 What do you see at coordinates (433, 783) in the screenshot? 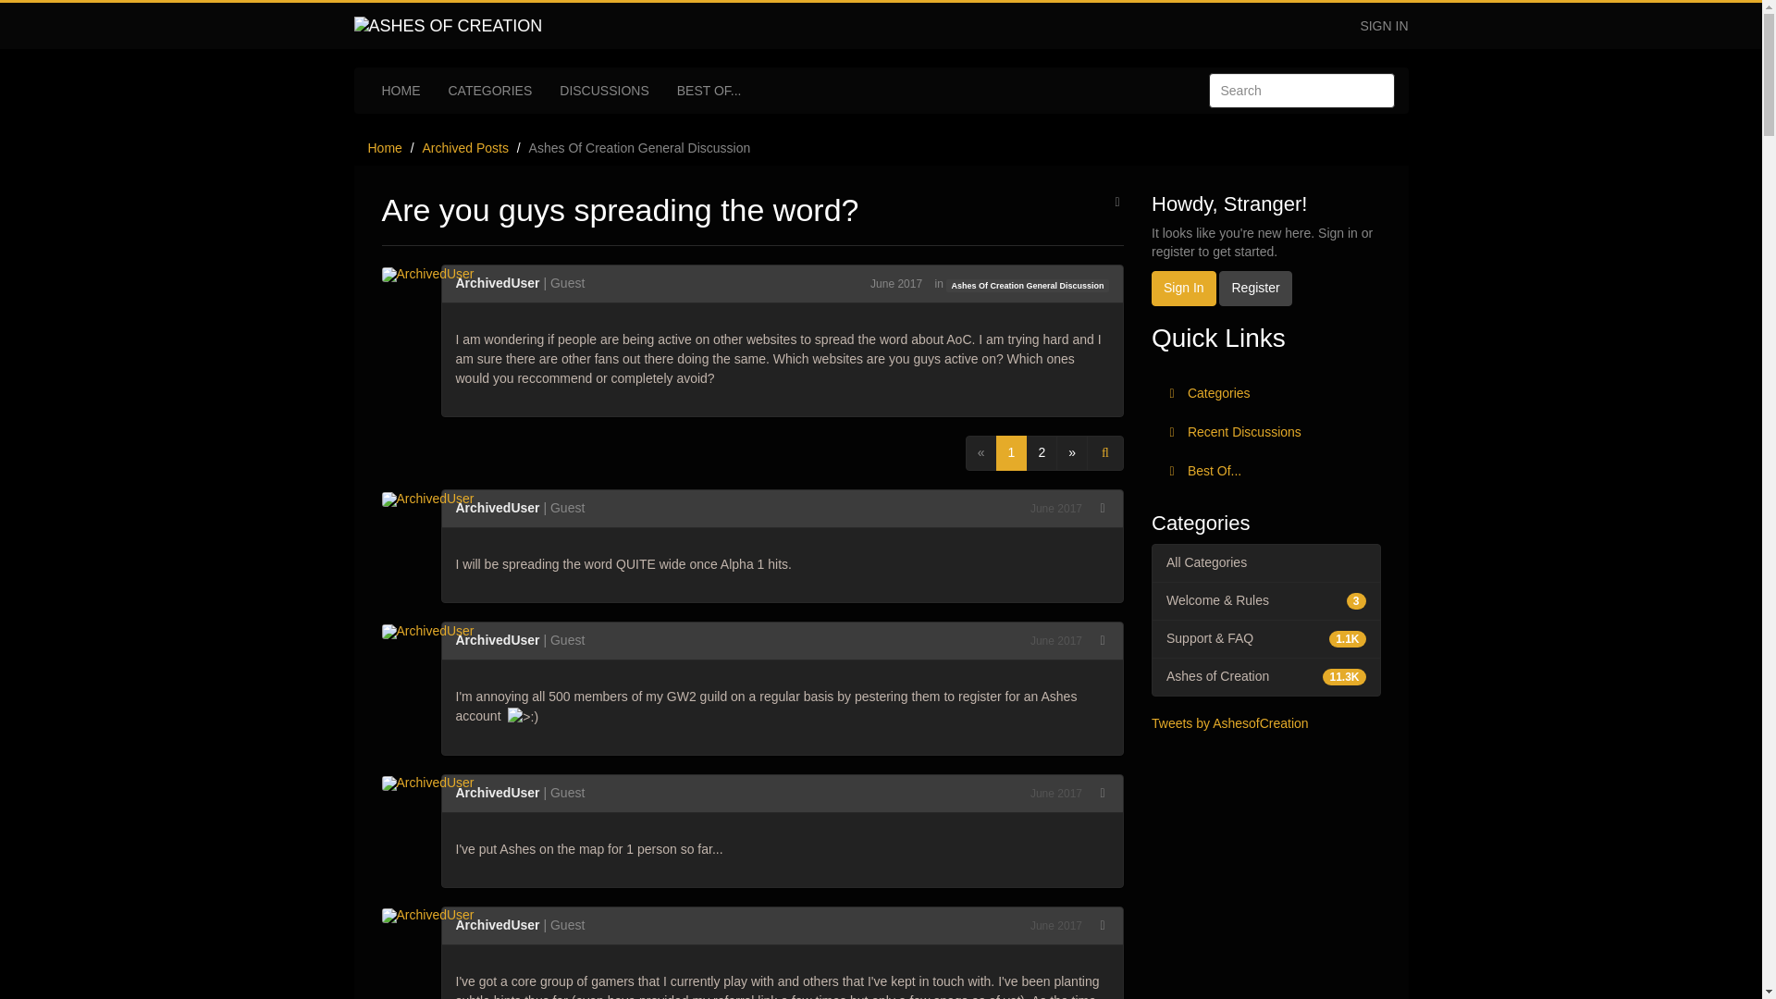
I see `ArchivedUser` at bounding box center [433, 783].